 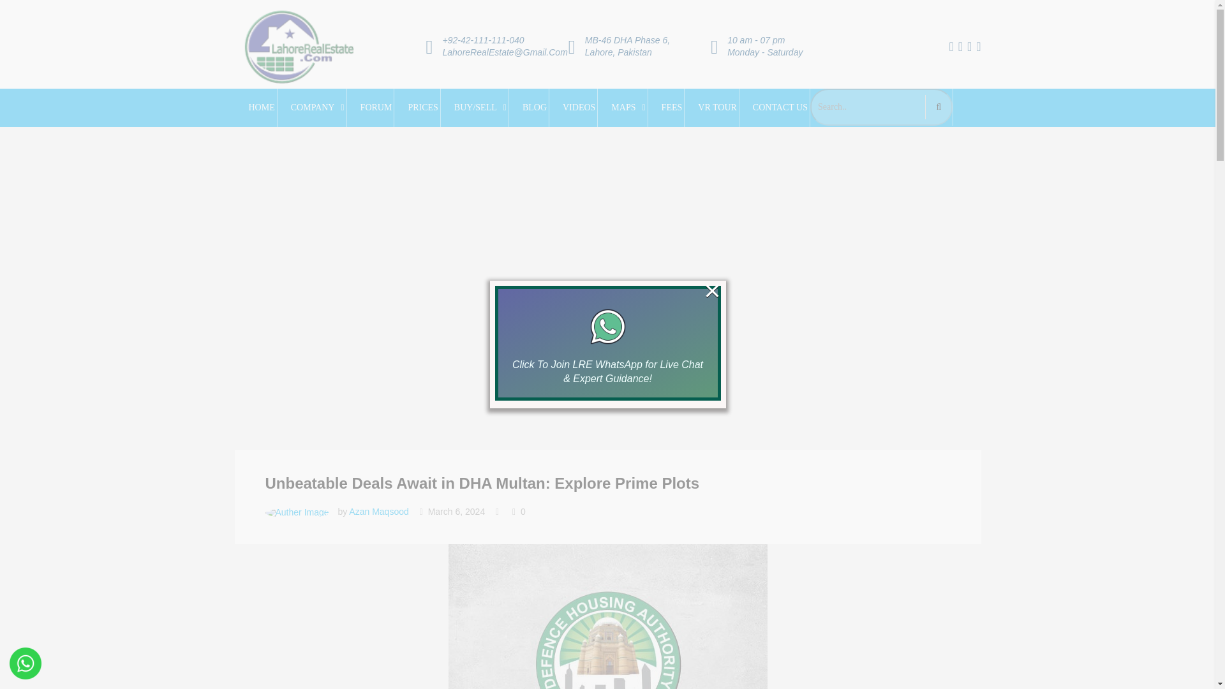 What do you see at coordinates (780, 107) in the screenshot?
I see `CONTACT US` at bounding box center [780, 107].